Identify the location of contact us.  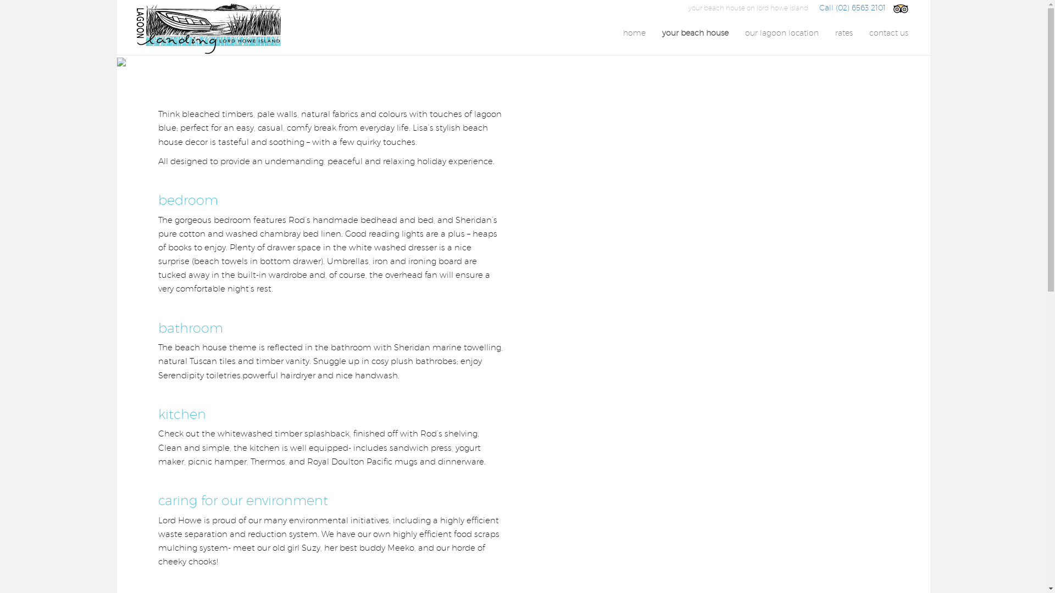
(888, 33).